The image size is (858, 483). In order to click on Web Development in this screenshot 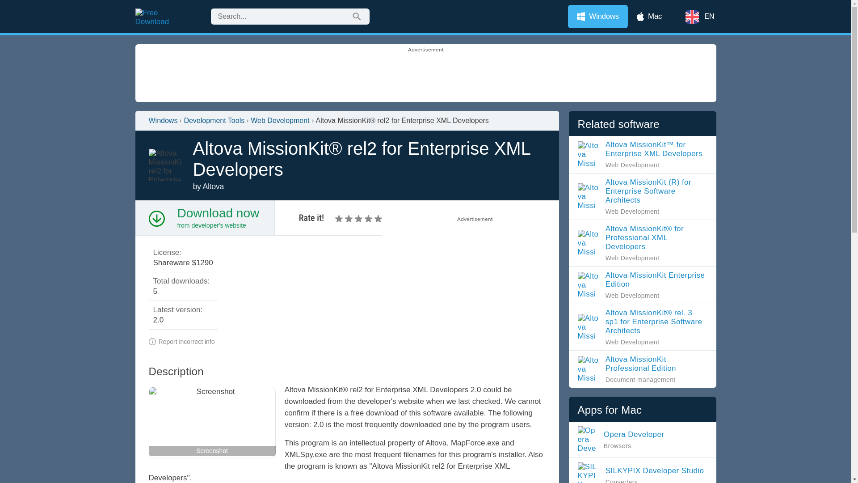, I will do `click(642, 284)`.